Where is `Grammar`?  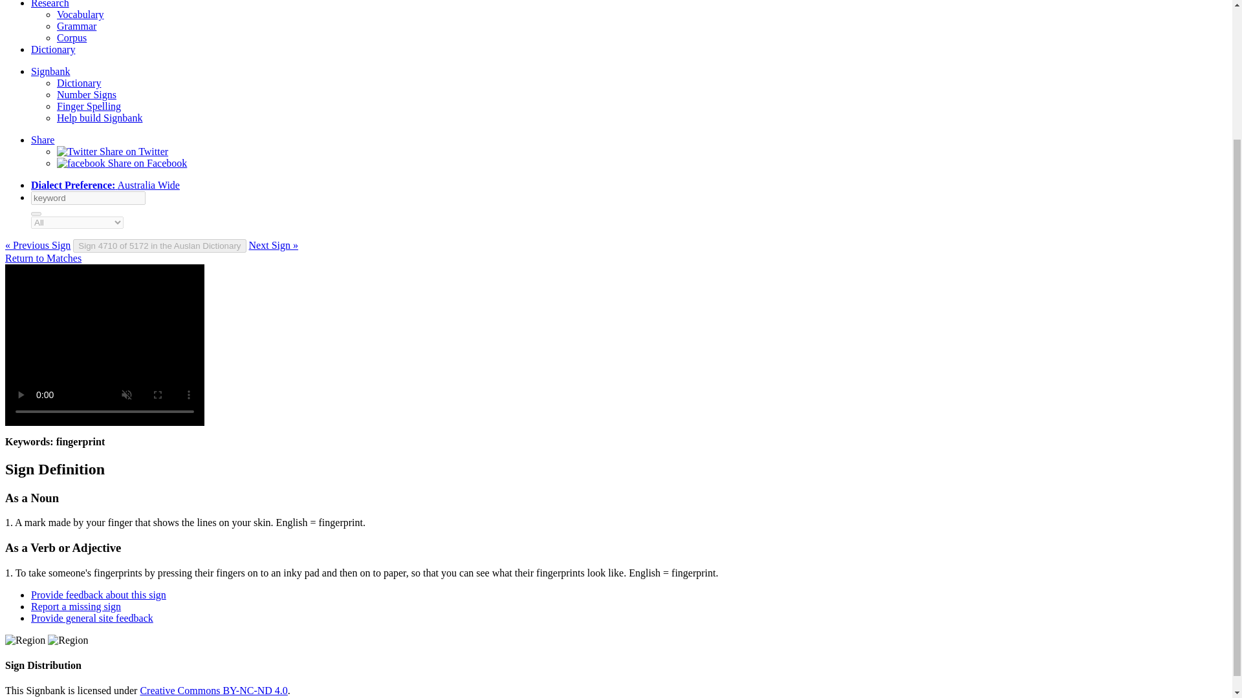
Grammar is located at coordinates (76, 26).